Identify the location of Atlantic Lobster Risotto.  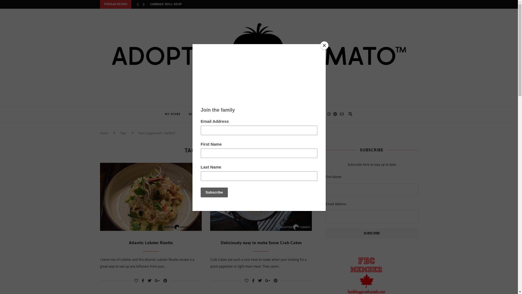
(151, 197).